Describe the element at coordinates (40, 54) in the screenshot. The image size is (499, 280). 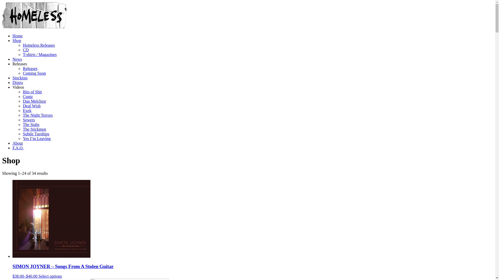
I see `T-shirts / Magazines` at that location.